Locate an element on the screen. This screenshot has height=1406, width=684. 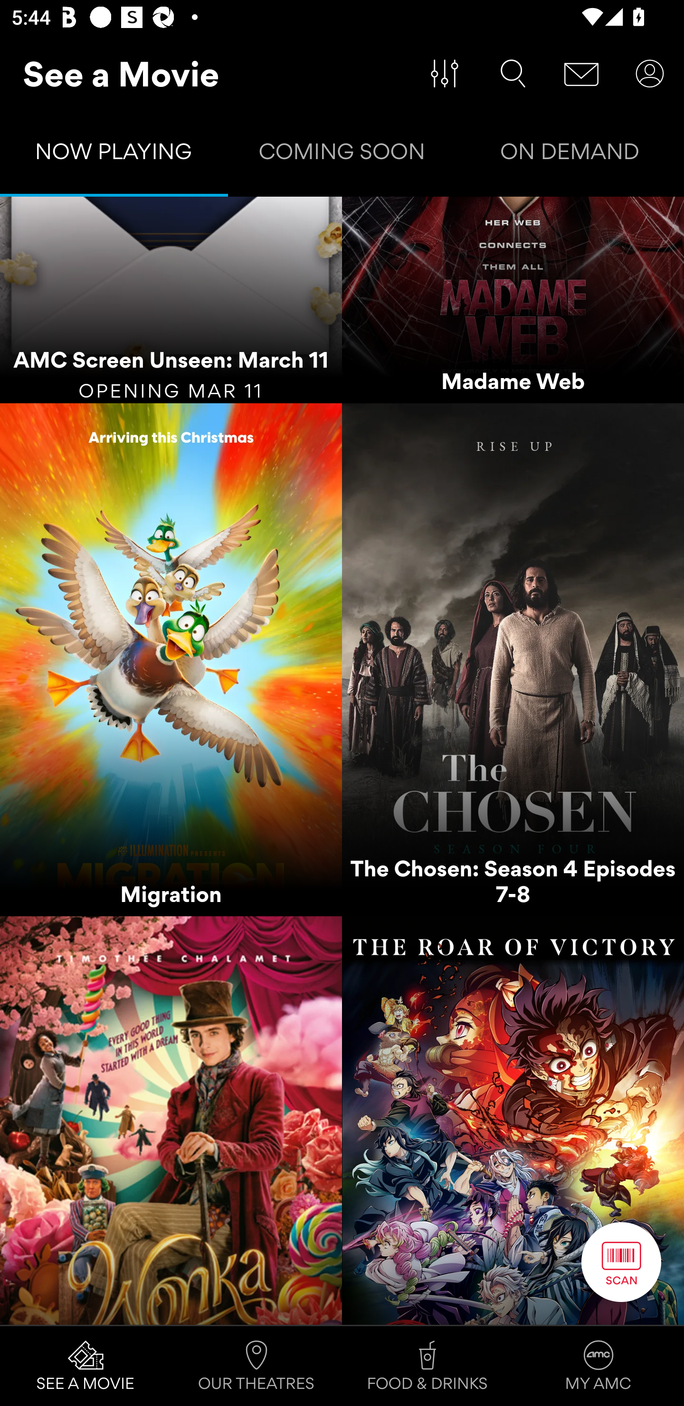
COMING SOON
Tab 2 of 3 is located at coordinates (342, 155).